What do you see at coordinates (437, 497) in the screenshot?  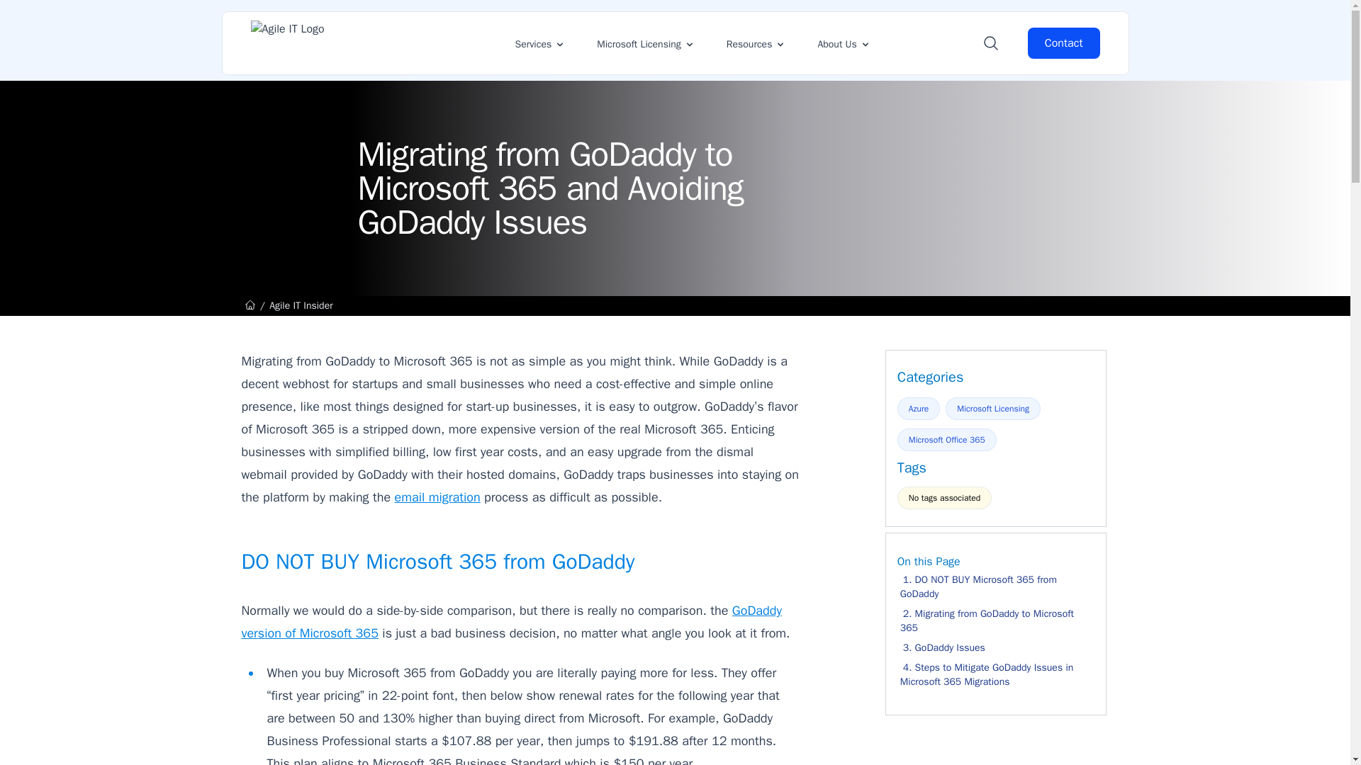 I see `email migration` at bounding box center [437, 497].